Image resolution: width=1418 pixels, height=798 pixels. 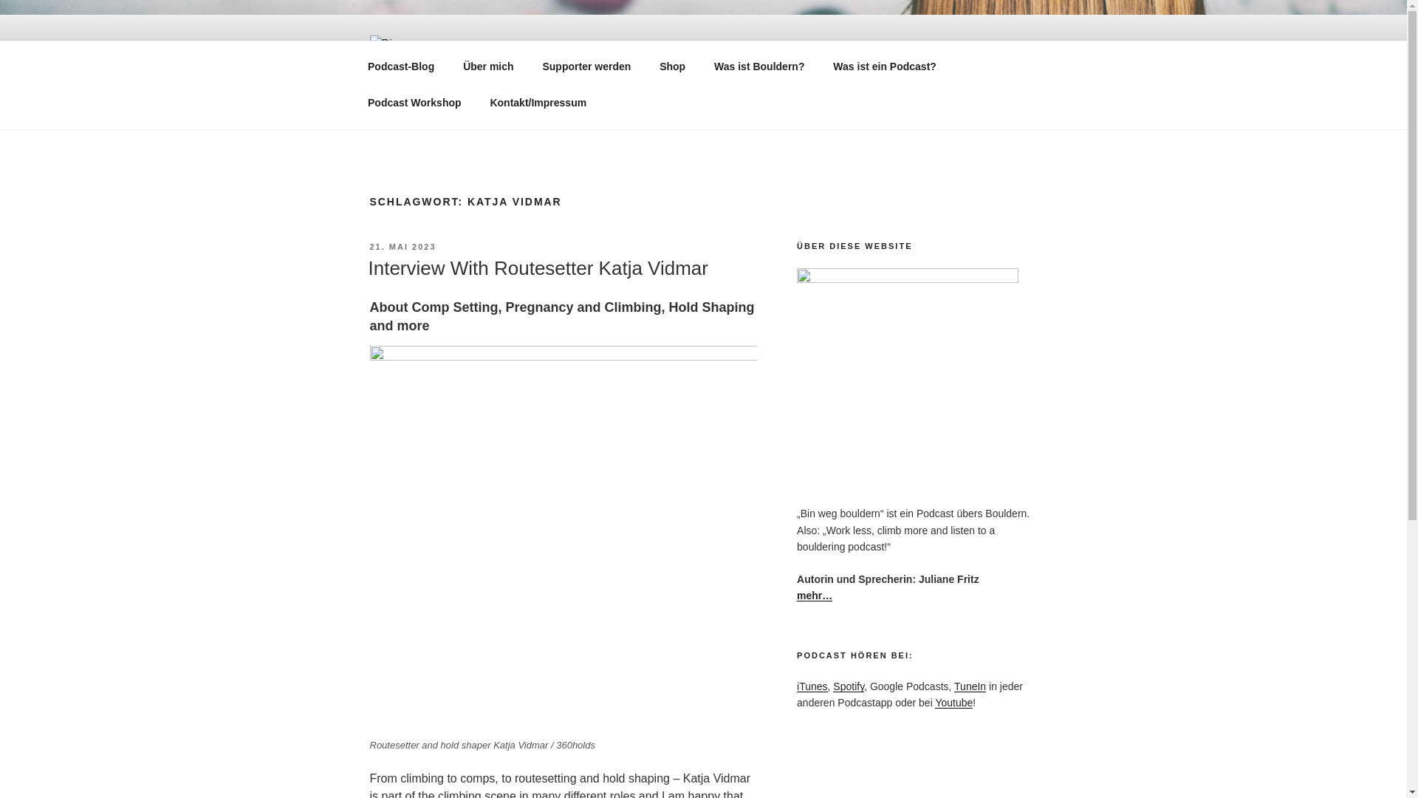 What do you see at coordinates (812, 686) in the screenshot?
I see `iTunes` at bounding box center [812, 686].